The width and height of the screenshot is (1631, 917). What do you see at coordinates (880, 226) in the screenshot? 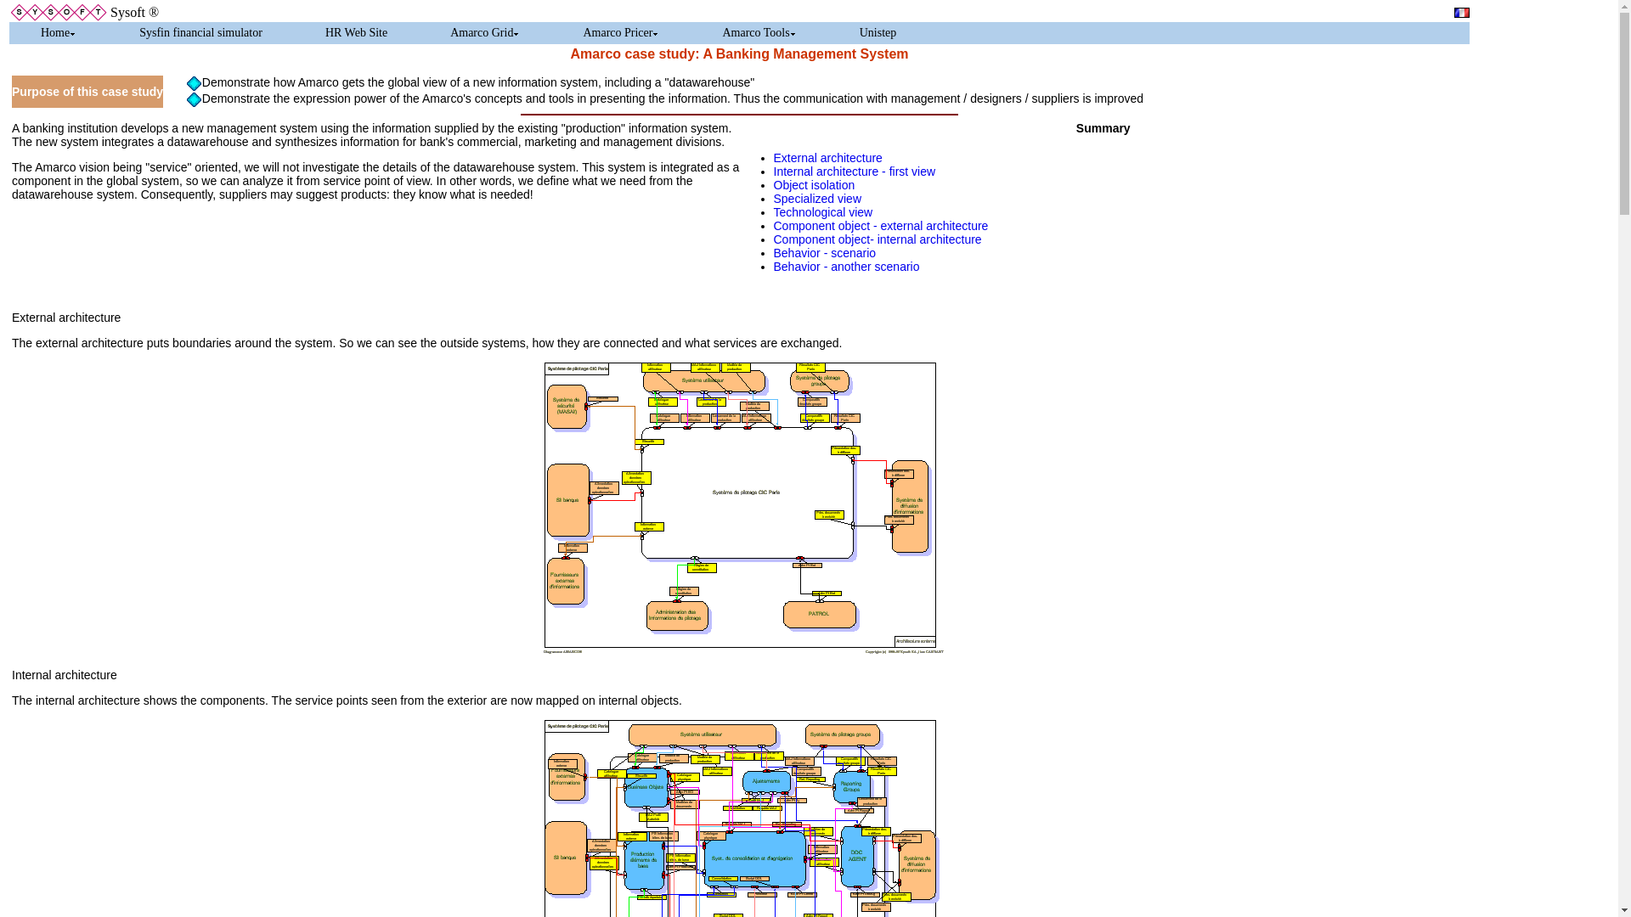
I see `Component object - external architecture` at bounding box center [880, 226].